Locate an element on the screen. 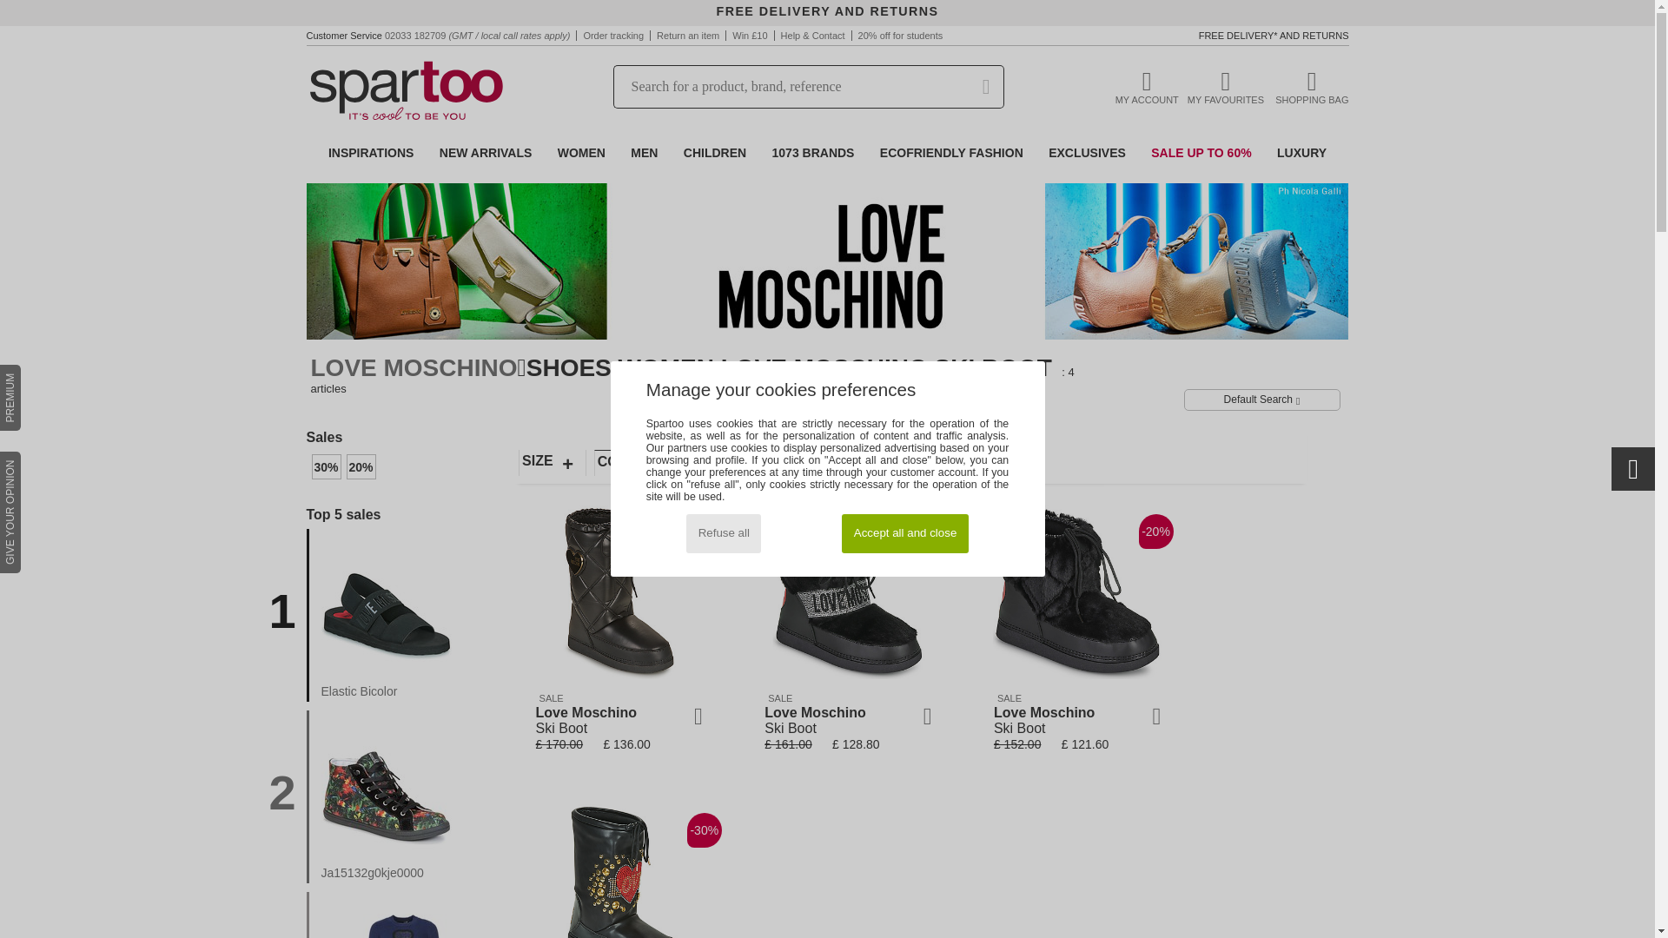 This screenshot has width=1668, height=938. Order tracking is located at coordinates (613, 35).